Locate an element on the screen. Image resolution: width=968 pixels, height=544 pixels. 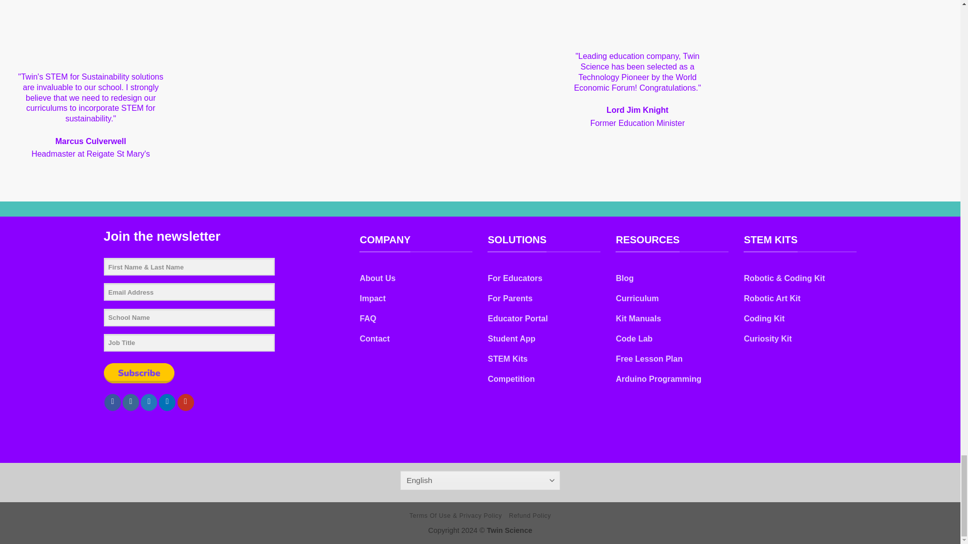
Follow on Instagram is located at coordinates (131, 402).